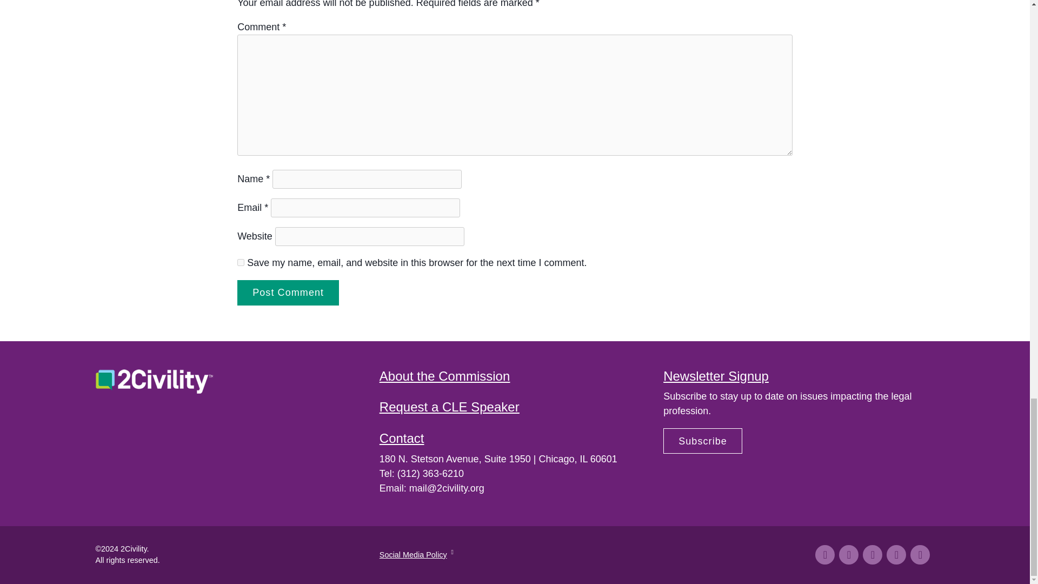 This screenshot has width=1038, height=584. Describe the element at coordinates (241, 263) in the screenshot. I see `yes` at that location.